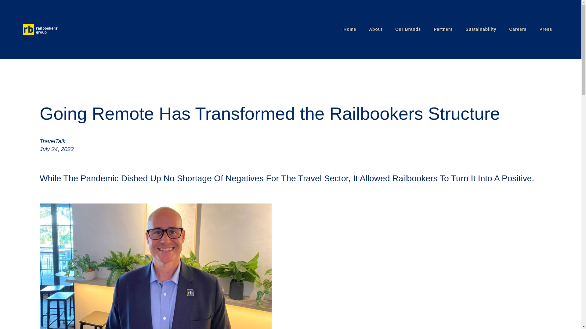 Image resolution: width=586 pixels, height=329 pixels. What do you see at coordinates (408, 29) in the screenshot?
I see `Our Brands` at bounding box center [408, 29].